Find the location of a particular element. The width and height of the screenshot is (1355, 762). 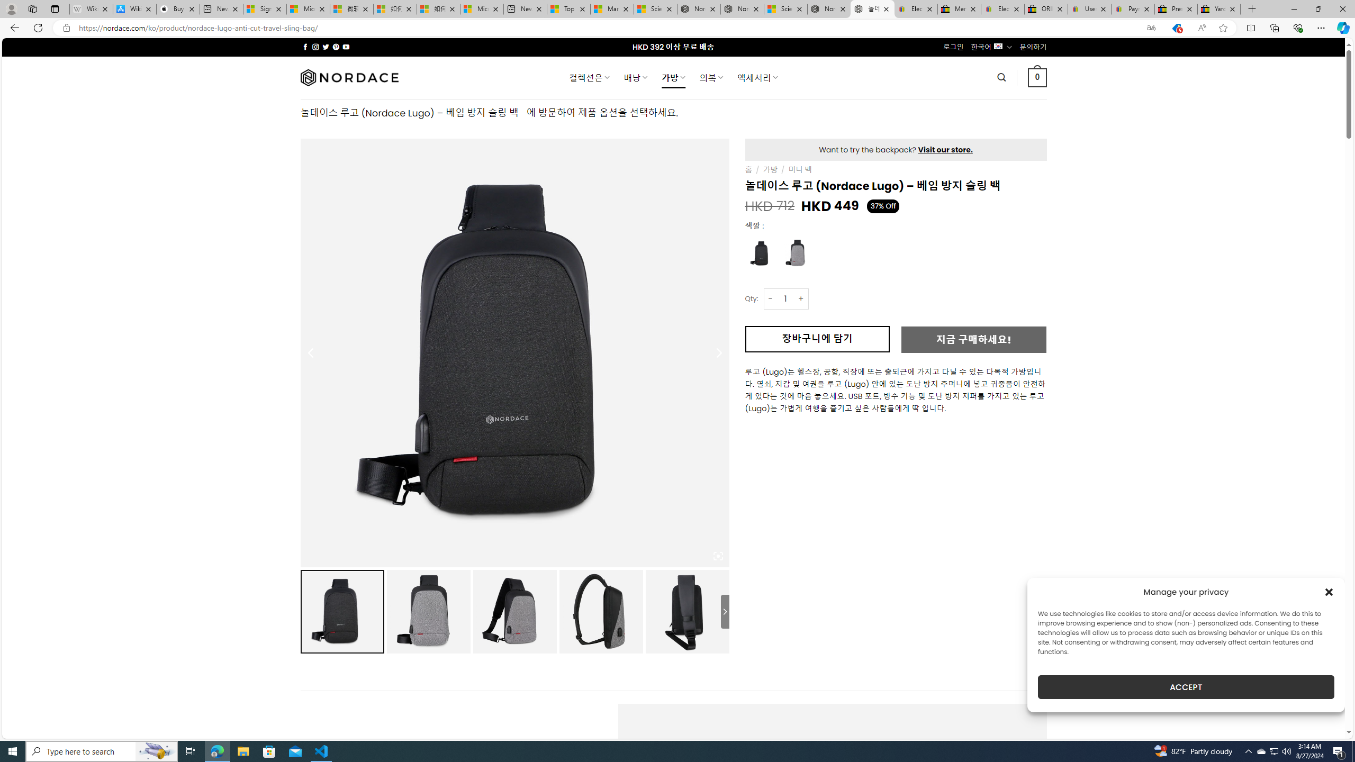

Top Stories - MSN is located at coordinates (568, 9).